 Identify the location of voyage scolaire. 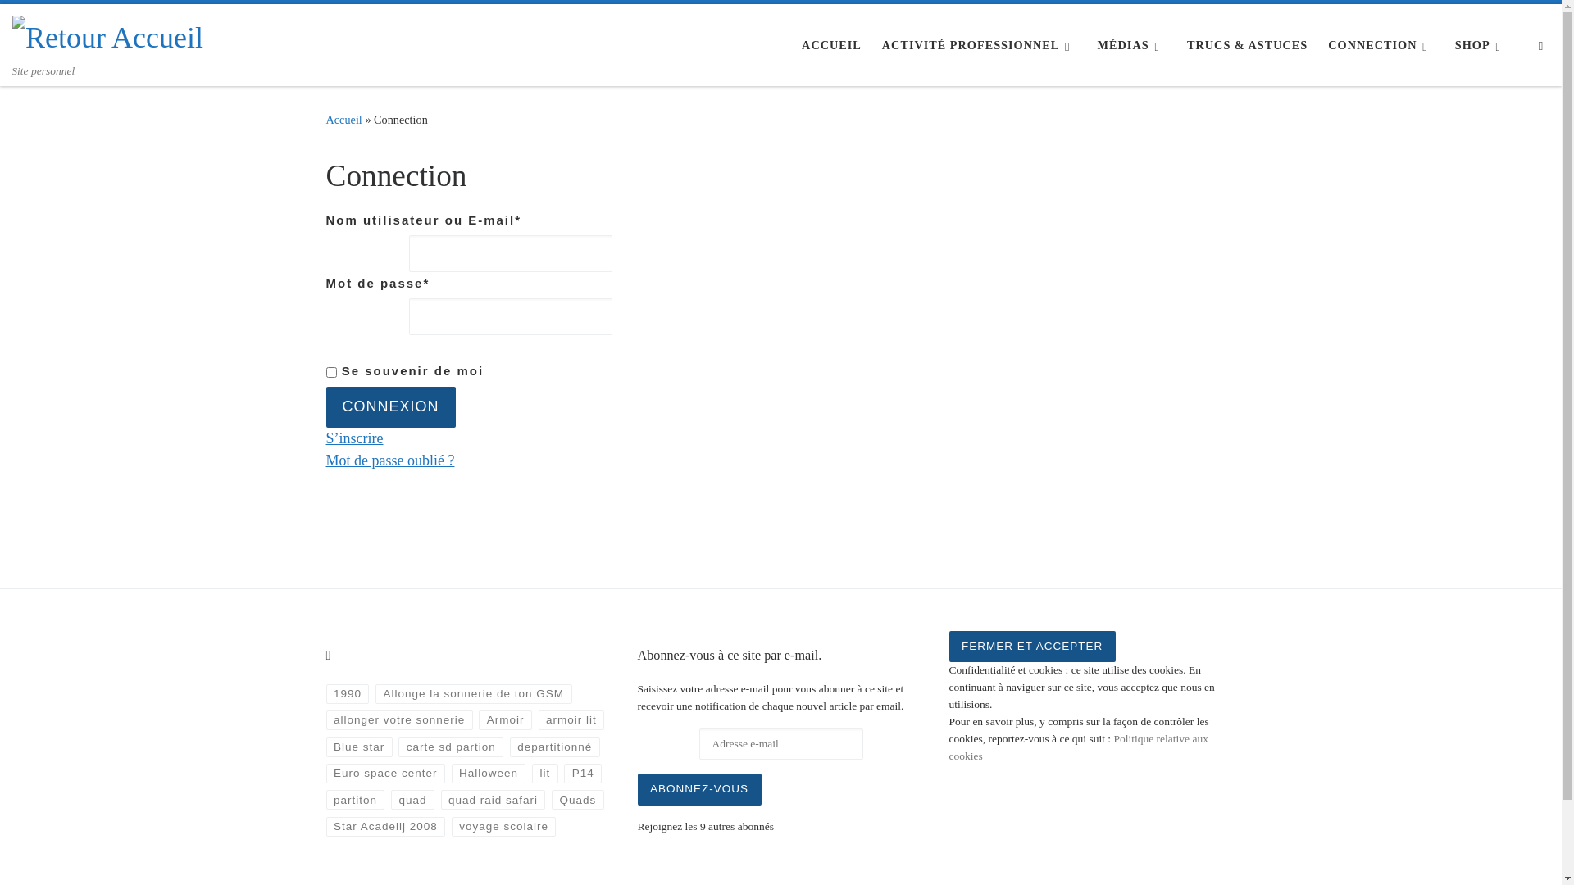
(504, 827).